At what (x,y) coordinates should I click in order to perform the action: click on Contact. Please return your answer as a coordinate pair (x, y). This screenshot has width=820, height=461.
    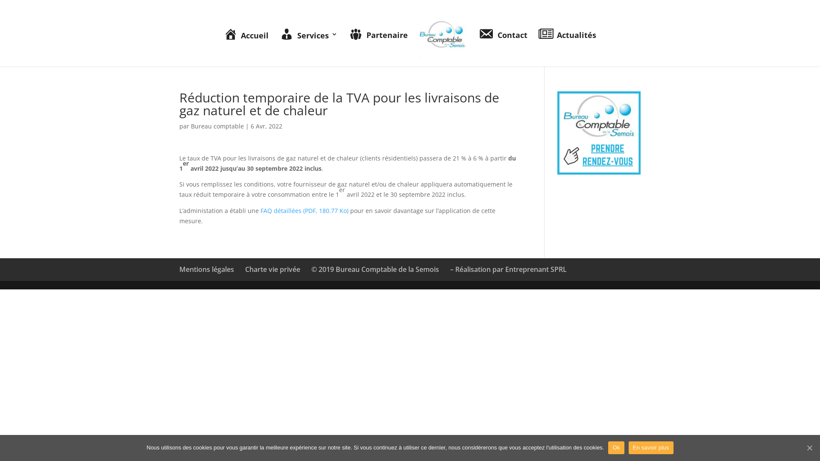
    Looking at the image, I should click on (503, 48).